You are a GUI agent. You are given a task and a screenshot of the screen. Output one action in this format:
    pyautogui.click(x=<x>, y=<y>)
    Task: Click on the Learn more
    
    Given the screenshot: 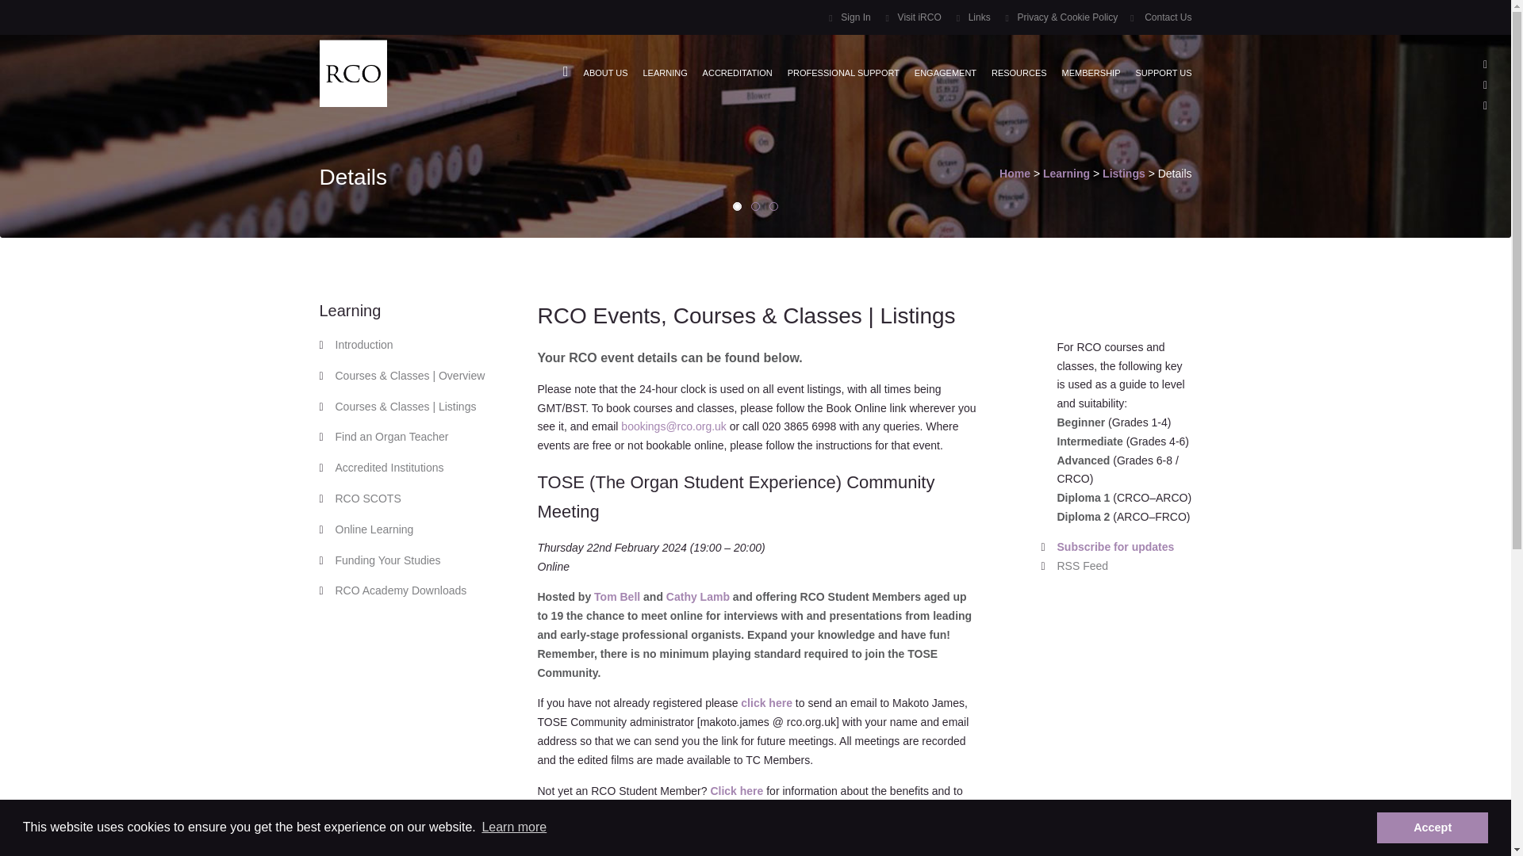 What is the action you would take?
    pyautogui.click(x=514, y=827)
    